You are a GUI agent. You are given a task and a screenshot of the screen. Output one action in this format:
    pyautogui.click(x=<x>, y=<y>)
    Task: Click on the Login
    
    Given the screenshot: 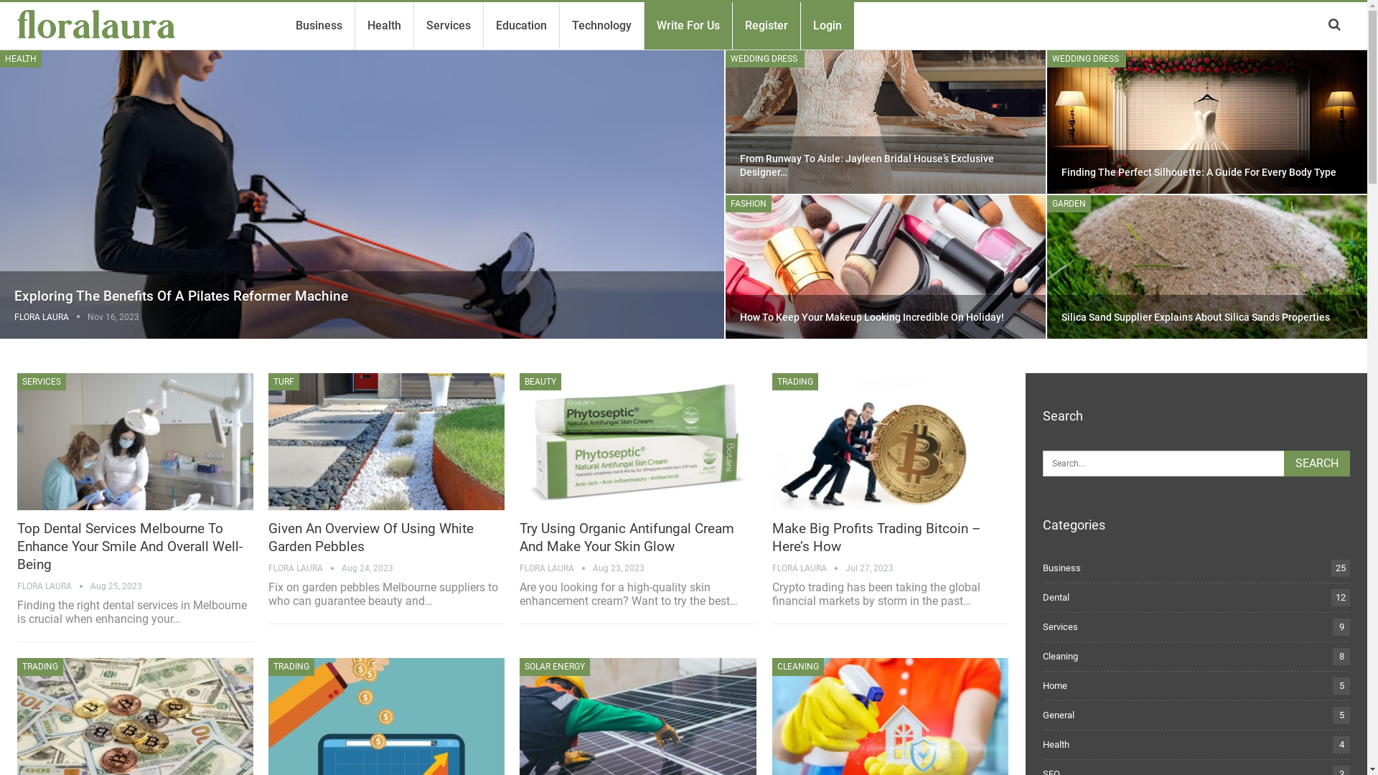 What is the action you would take?
    pyautogui.click(x=828, y=26)
    